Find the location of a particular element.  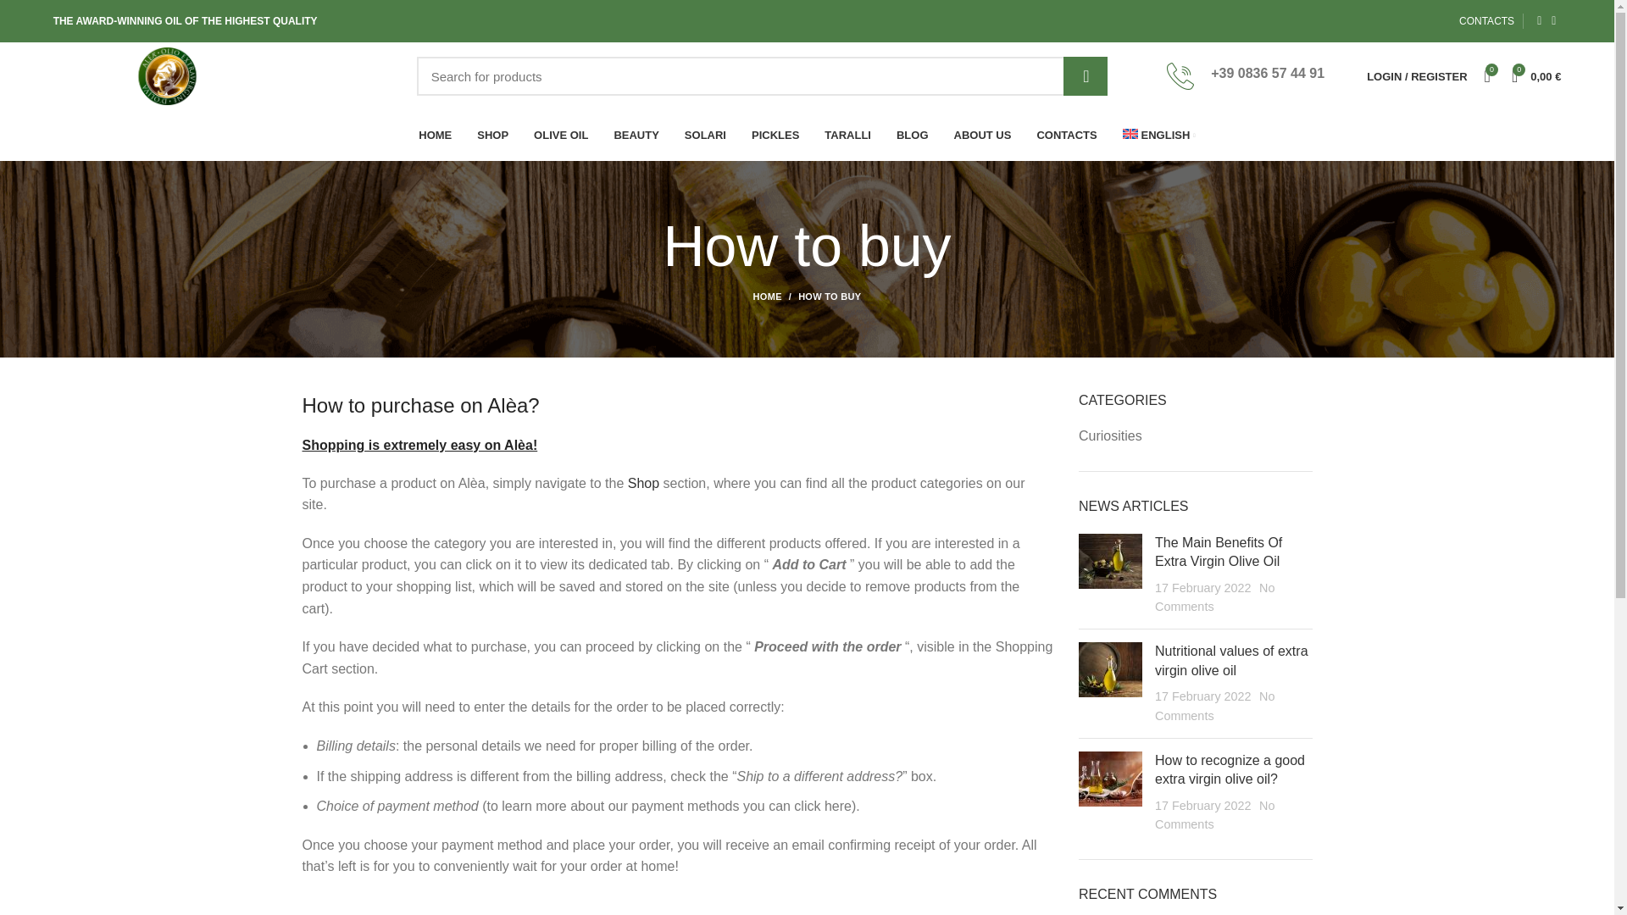

OLIVE OIL is located at coordinates (560, 136).